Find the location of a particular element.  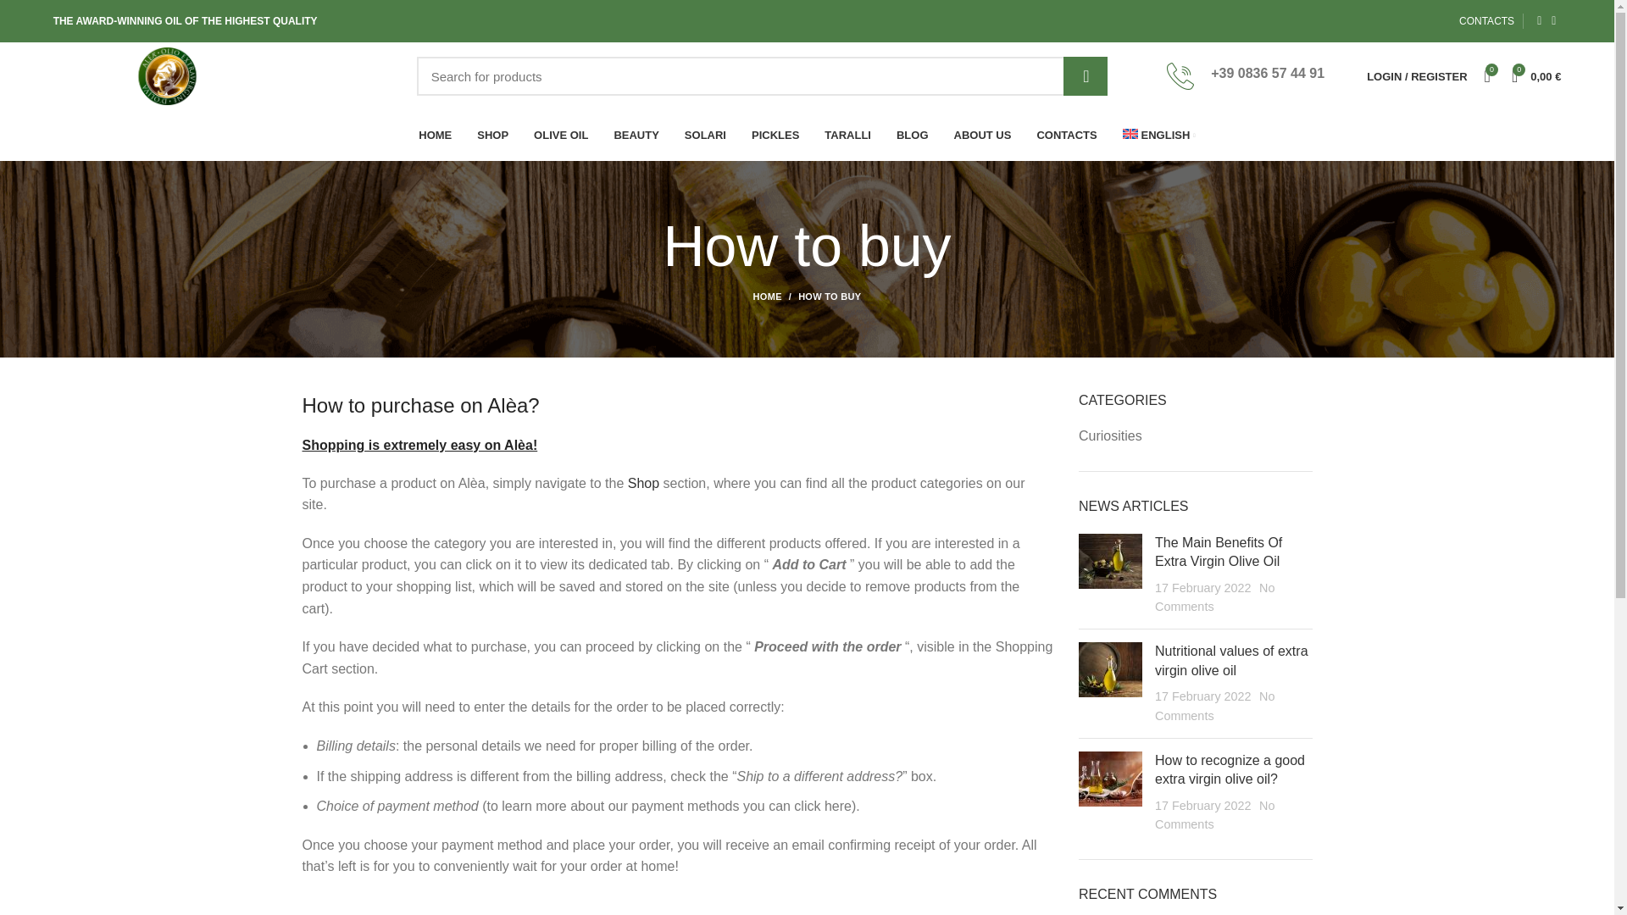

OLIVE OIL is located at coordinates (560, 136).